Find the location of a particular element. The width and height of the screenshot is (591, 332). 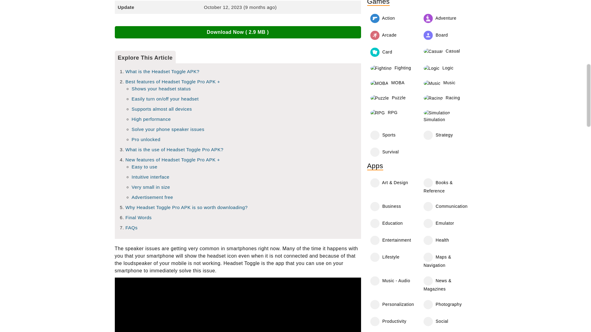

Very small in size is located at coordinates (151, 187).